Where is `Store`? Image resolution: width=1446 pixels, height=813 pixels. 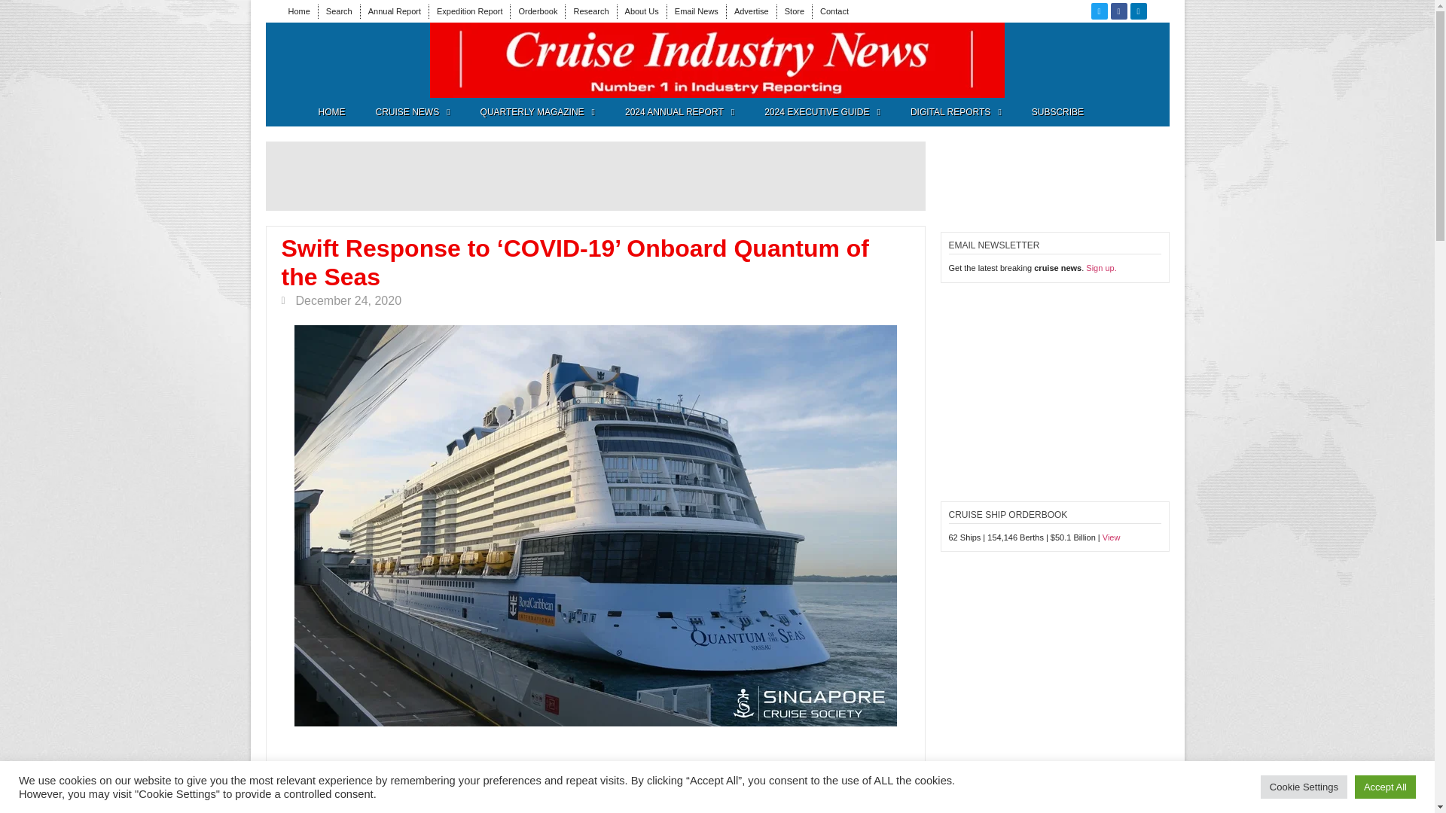
Store is located at coordinates (794, 11).